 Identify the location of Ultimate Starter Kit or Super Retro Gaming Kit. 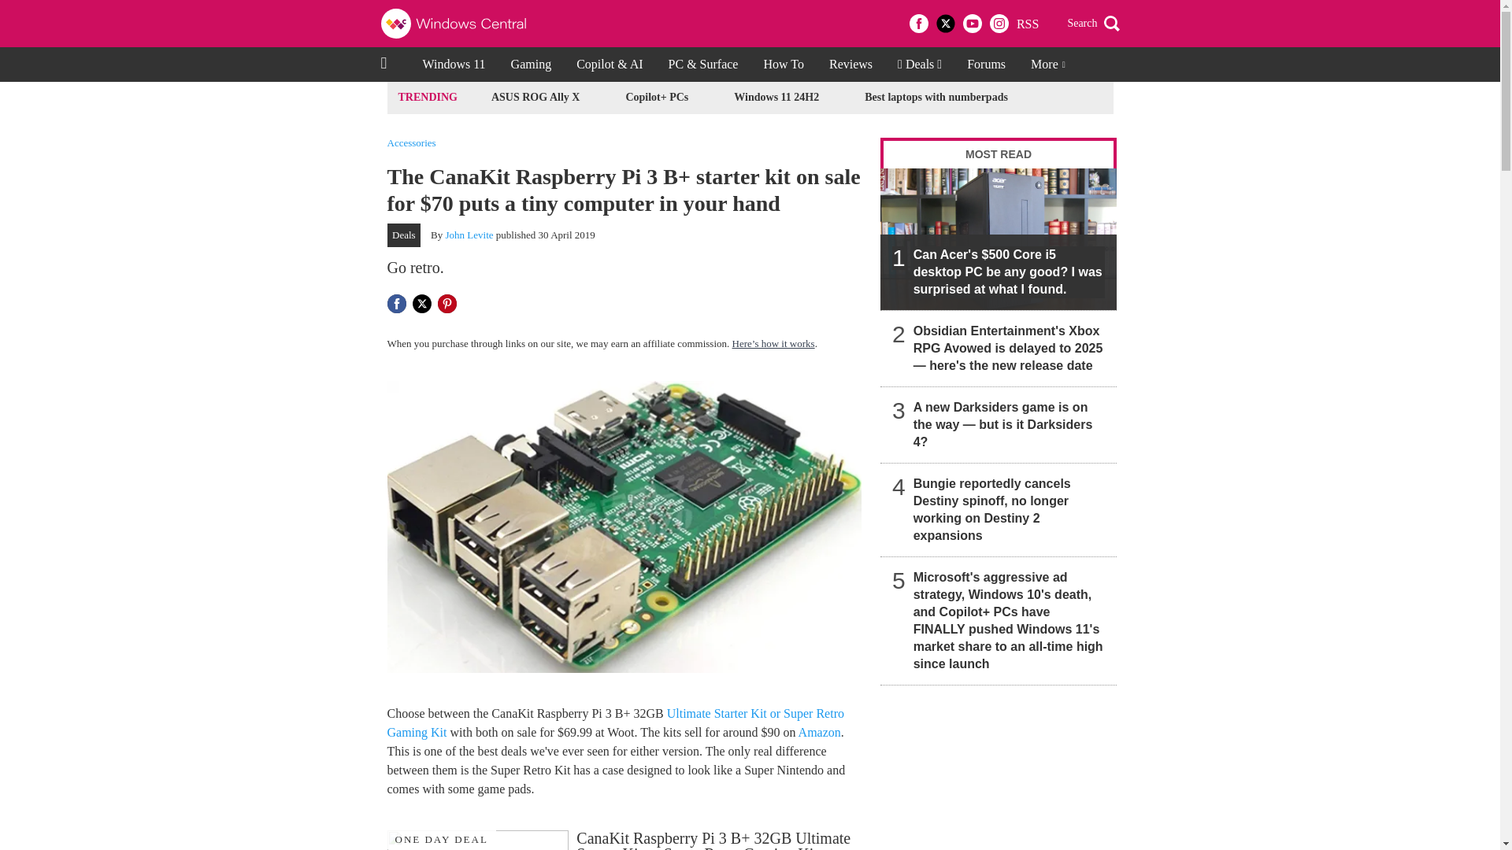
(615, 722).